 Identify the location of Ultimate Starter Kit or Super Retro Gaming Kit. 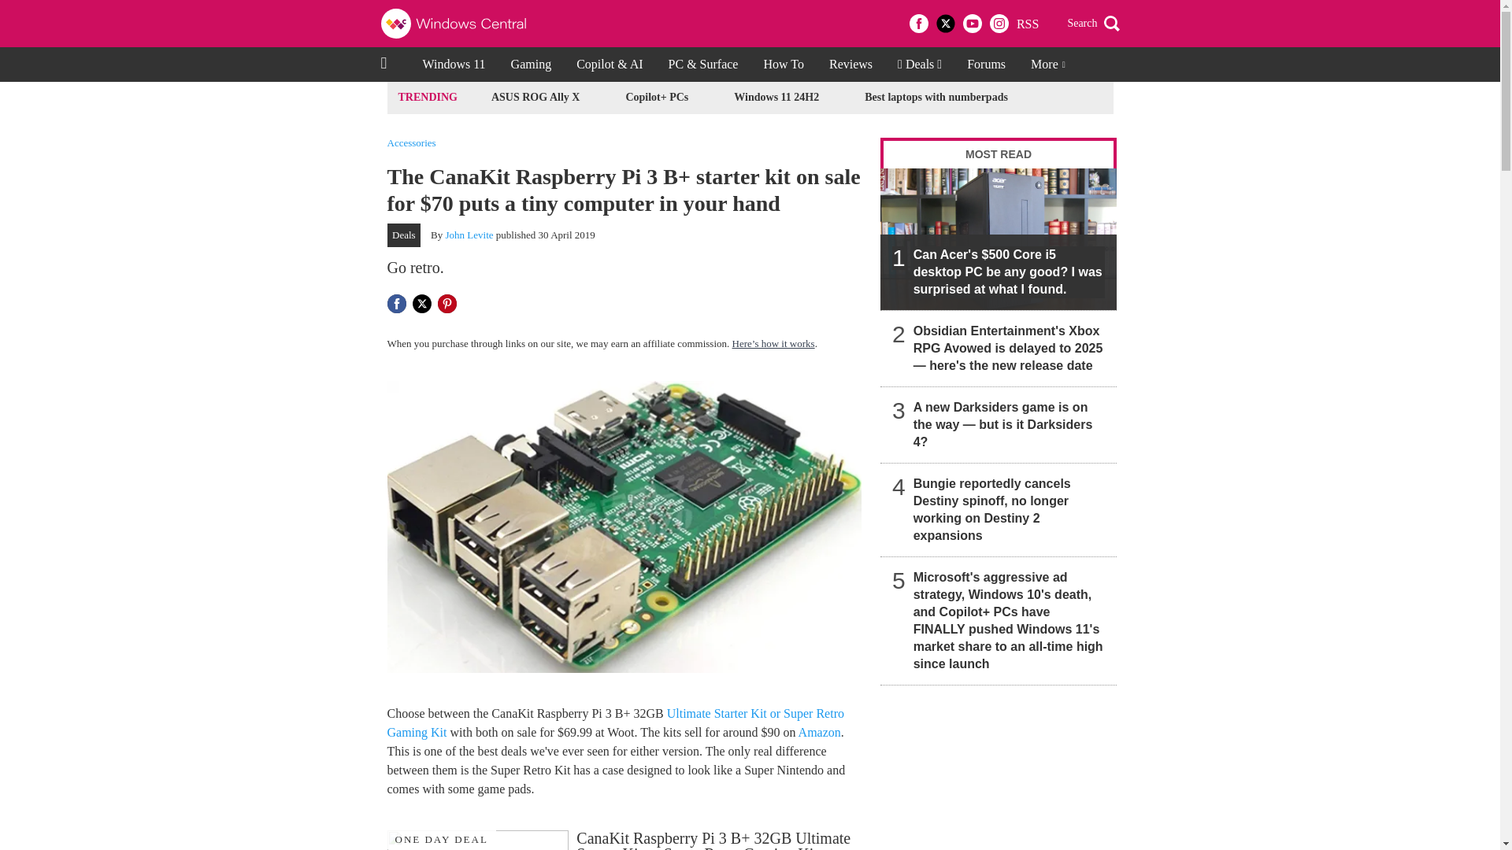
(615, 722).